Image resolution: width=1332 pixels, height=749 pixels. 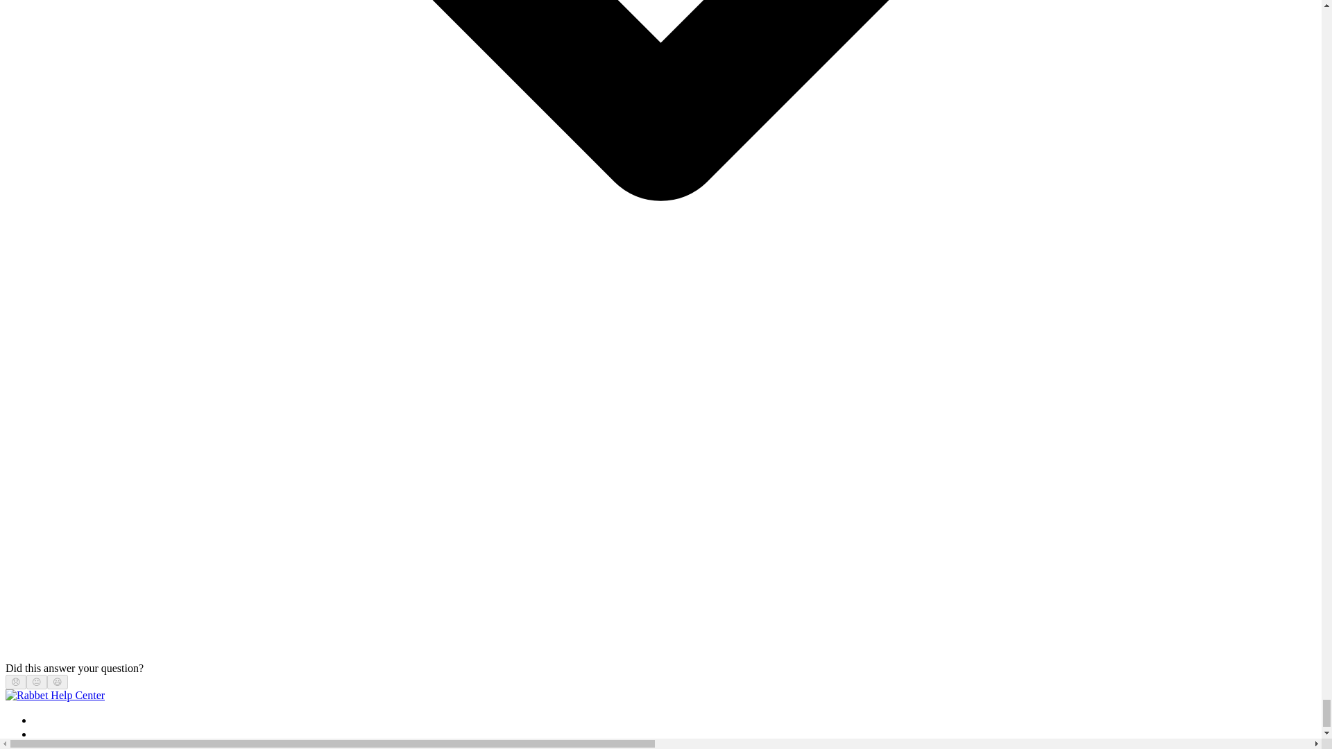 I want to click on Smiley, so click(x=58, y=682).